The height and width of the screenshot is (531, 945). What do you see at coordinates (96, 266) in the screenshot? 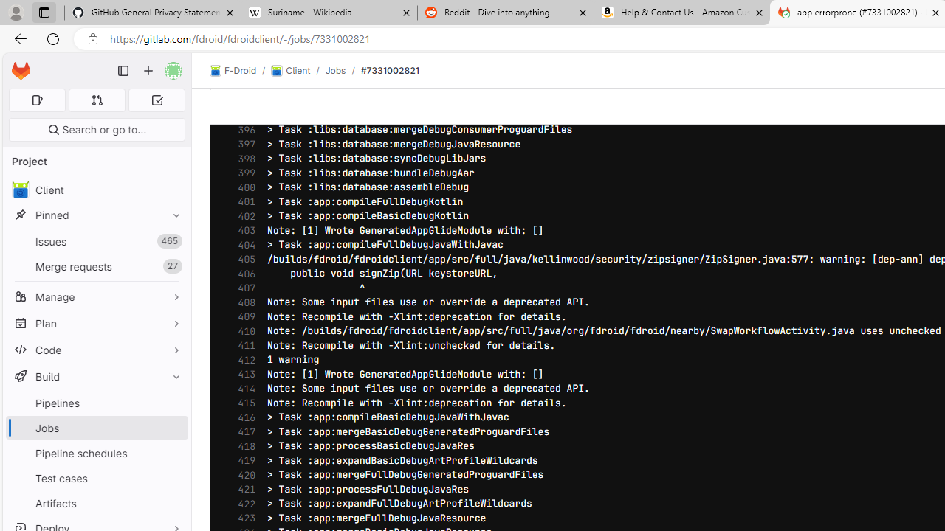
I see `Merge requests 27` at bounding box center [96, 266].